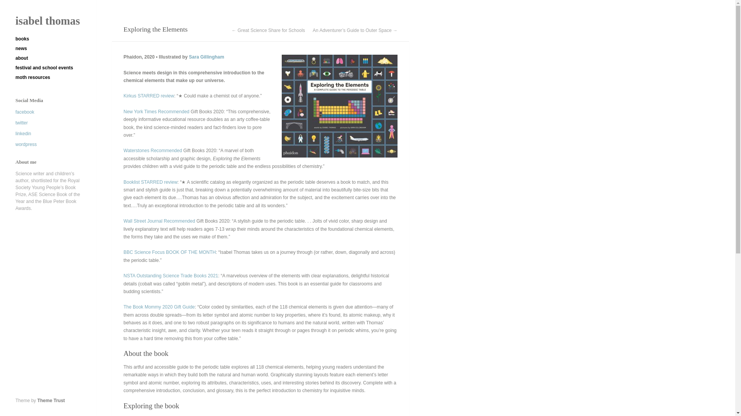 Image resolution: width=741 pixels, height=416 pixels. What do you see at coordinates (153, 151) in the screenshot?
I see `Waterstones Recommended` at bounding box center [153, 151].